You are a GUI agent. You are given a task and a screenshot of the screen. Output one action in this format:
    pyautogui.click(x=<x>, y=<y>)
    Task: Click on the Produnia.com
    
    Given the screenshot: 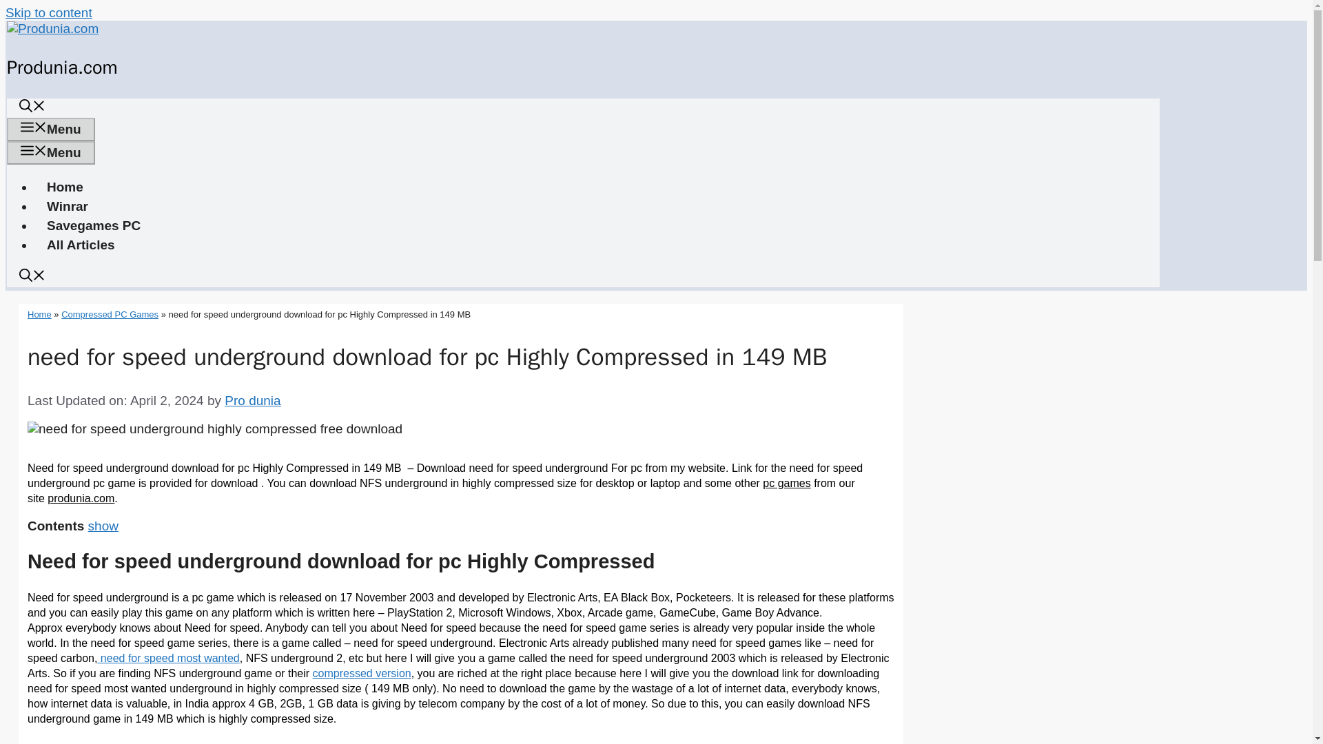 What is the action you would take?
    pyautogui.click(x=62, y=68)
    